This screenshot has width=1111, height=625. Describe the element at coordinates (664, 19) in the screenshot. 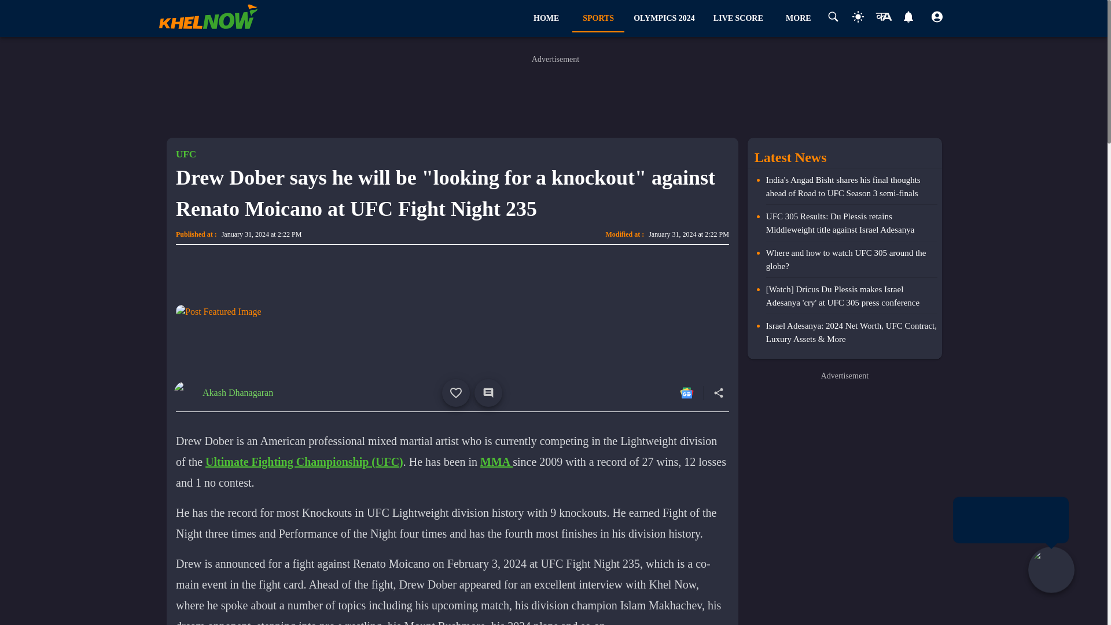

I see `OLYMPICS 2024` at that location.